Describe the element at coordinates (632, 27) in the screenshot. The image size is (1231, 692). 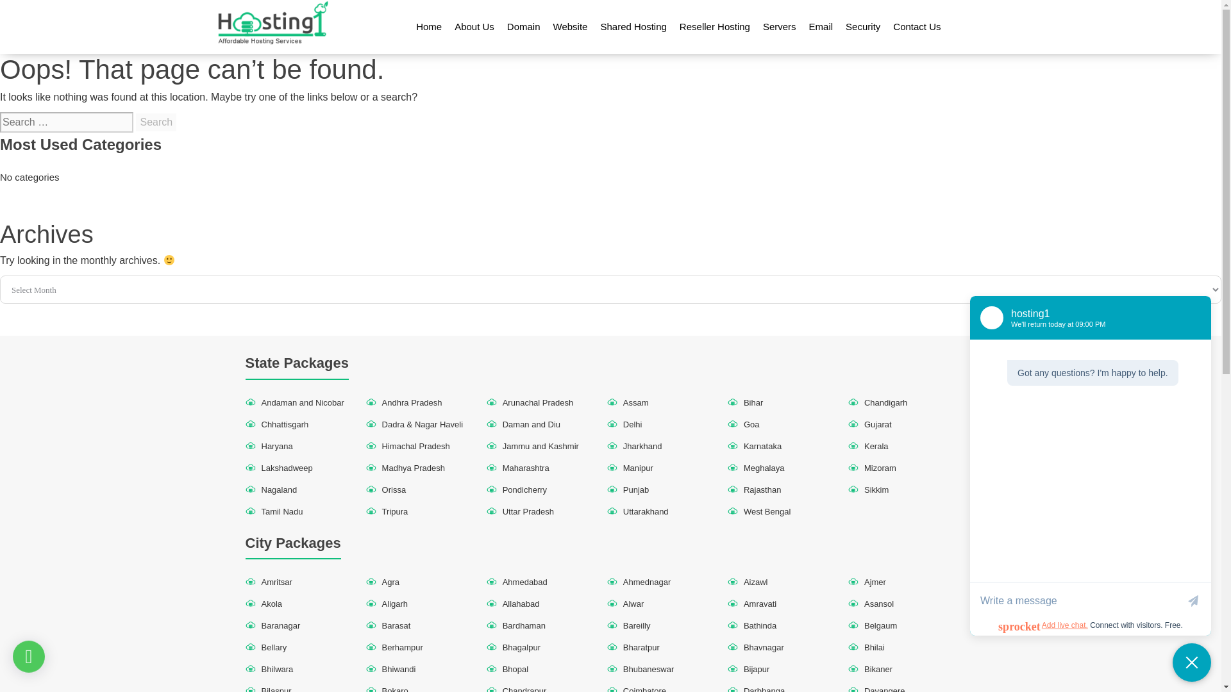
I see `Shared Hosting` at that location.